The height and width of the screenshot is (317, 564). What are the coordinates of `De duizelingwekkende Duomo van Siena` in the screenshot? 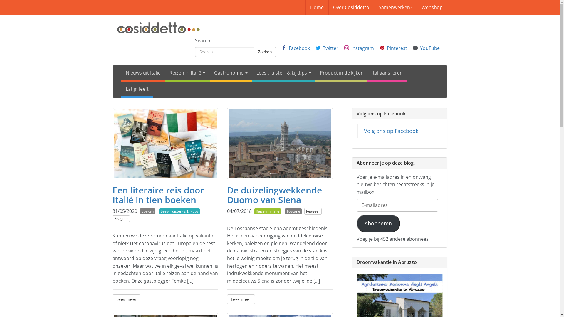 It's located at (274, 195).